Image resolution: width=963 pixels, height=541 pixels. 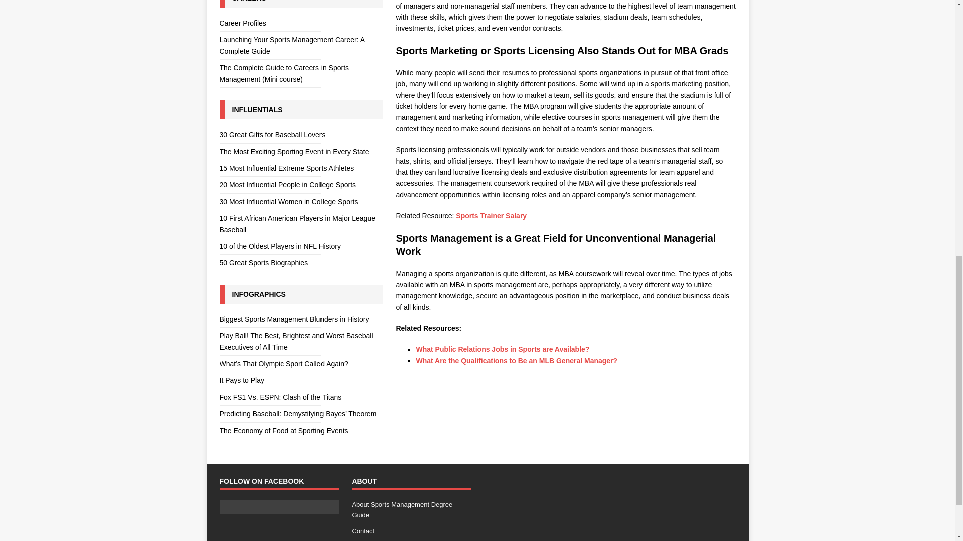 I want to click on 30 Great Gifts for Baseball Lovers, so click(x=301, y=136).